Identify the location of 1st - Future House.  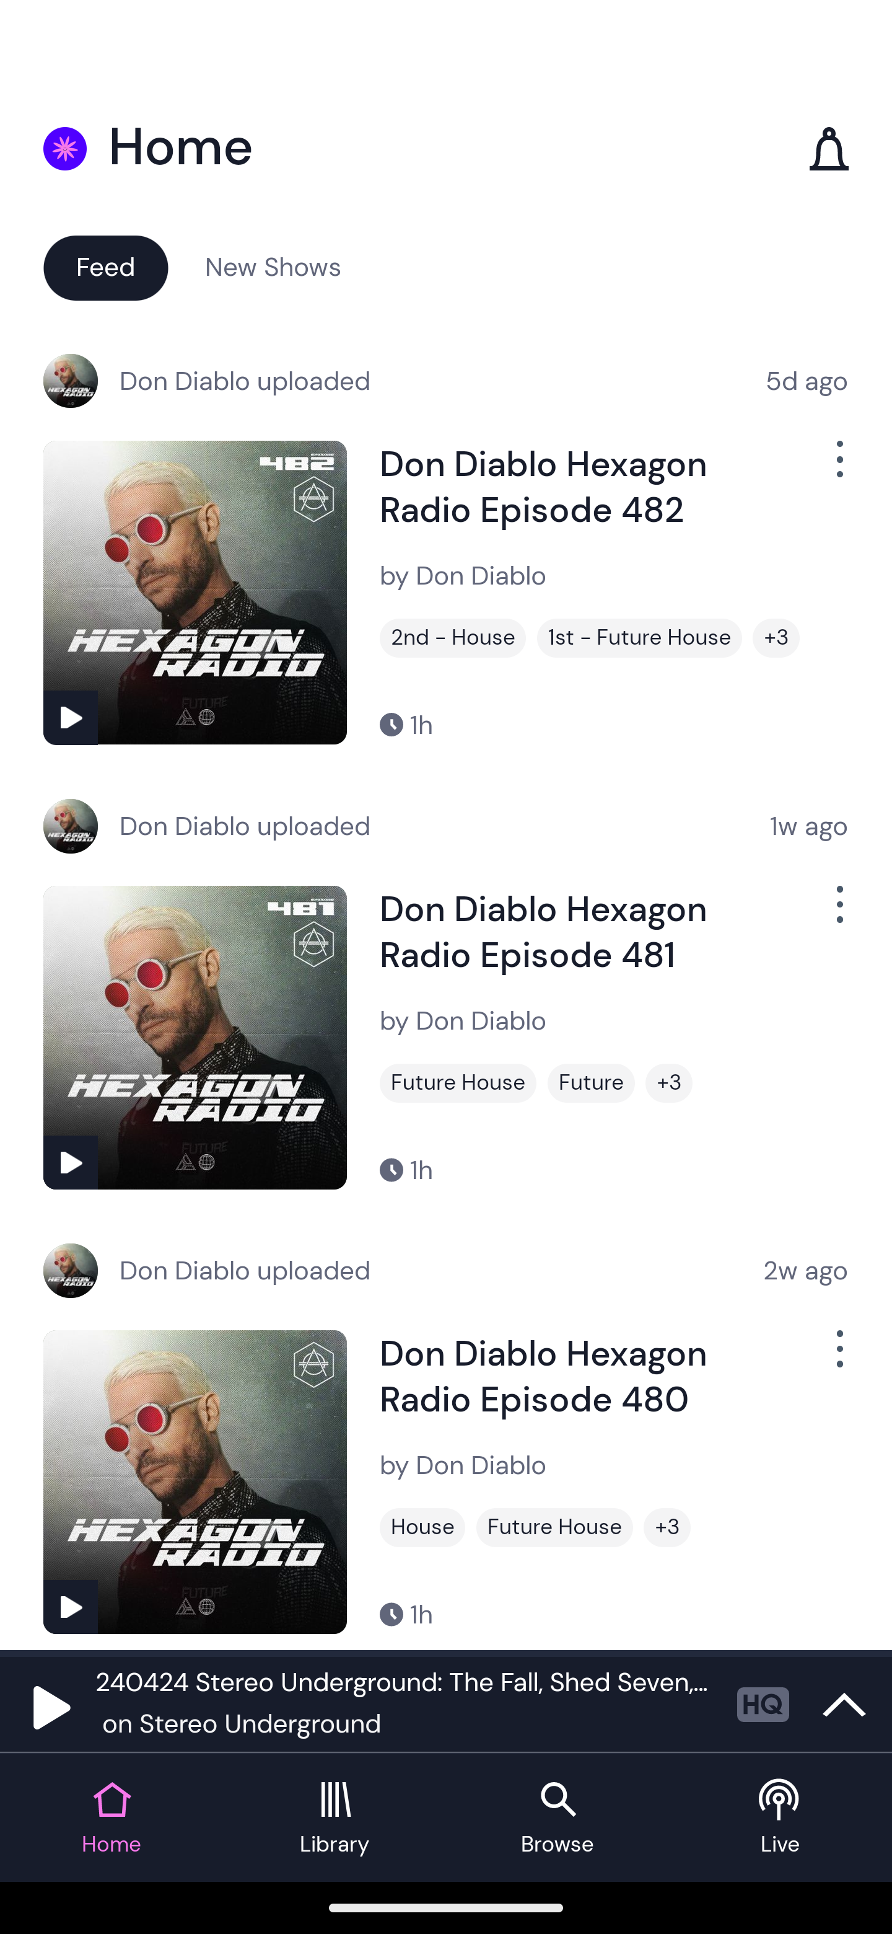
(639, 638).